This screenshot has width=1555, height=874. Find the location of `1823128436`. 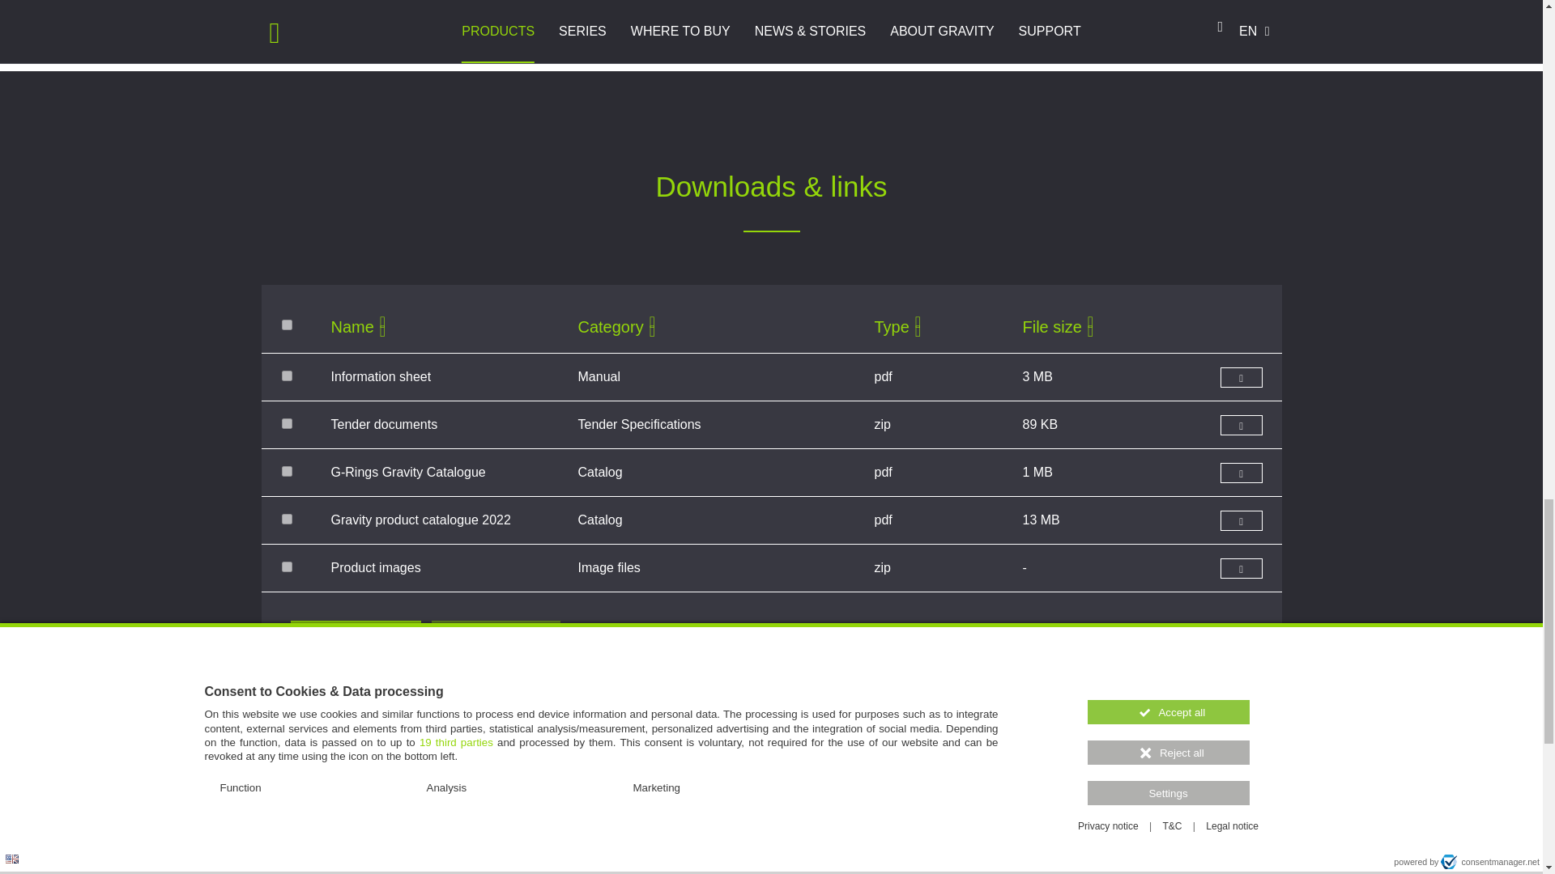

1823128436 is located at coordinates (287, 375).